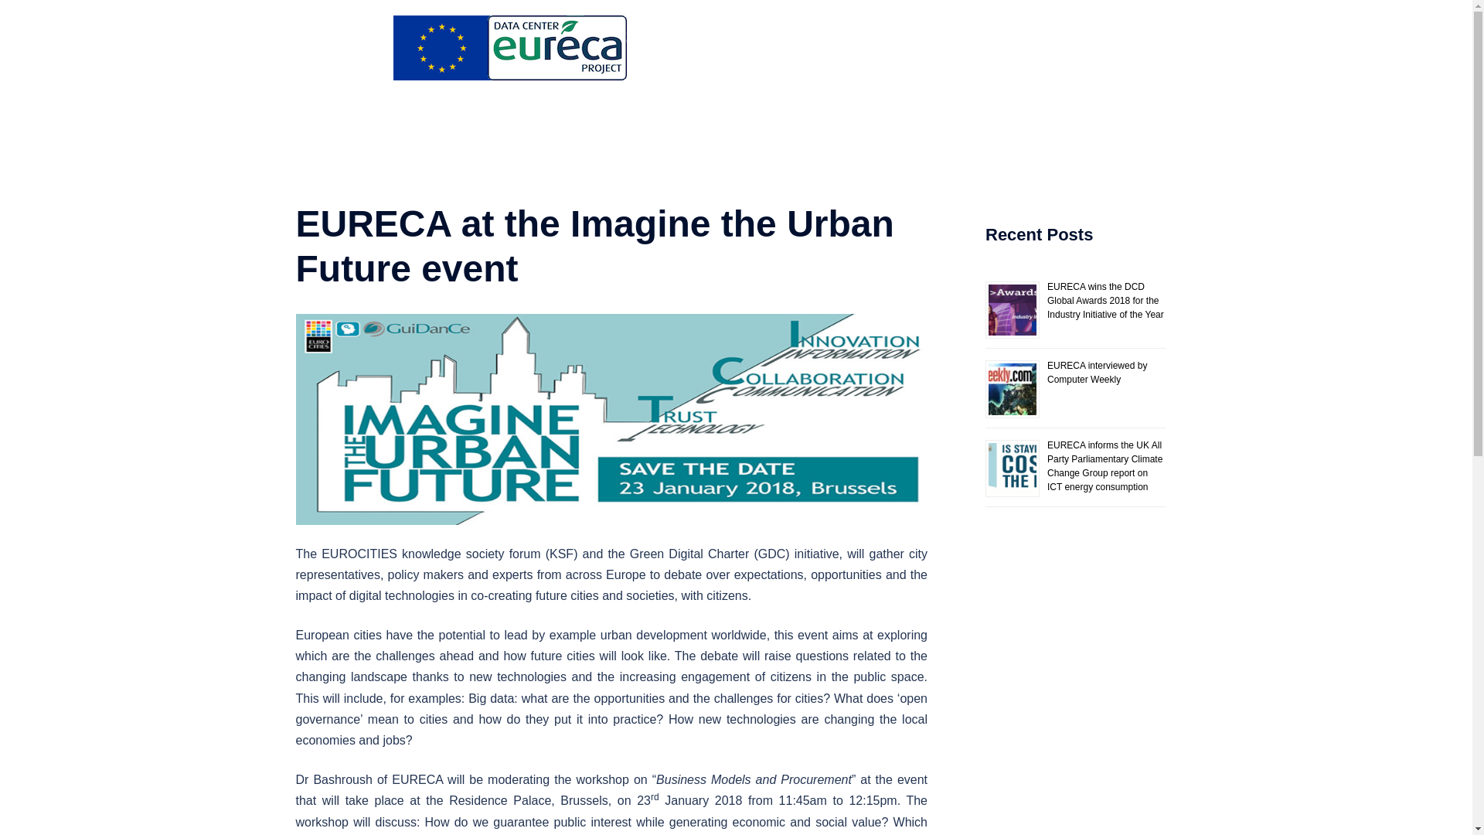  I want to click on Training, so click(944, 49).